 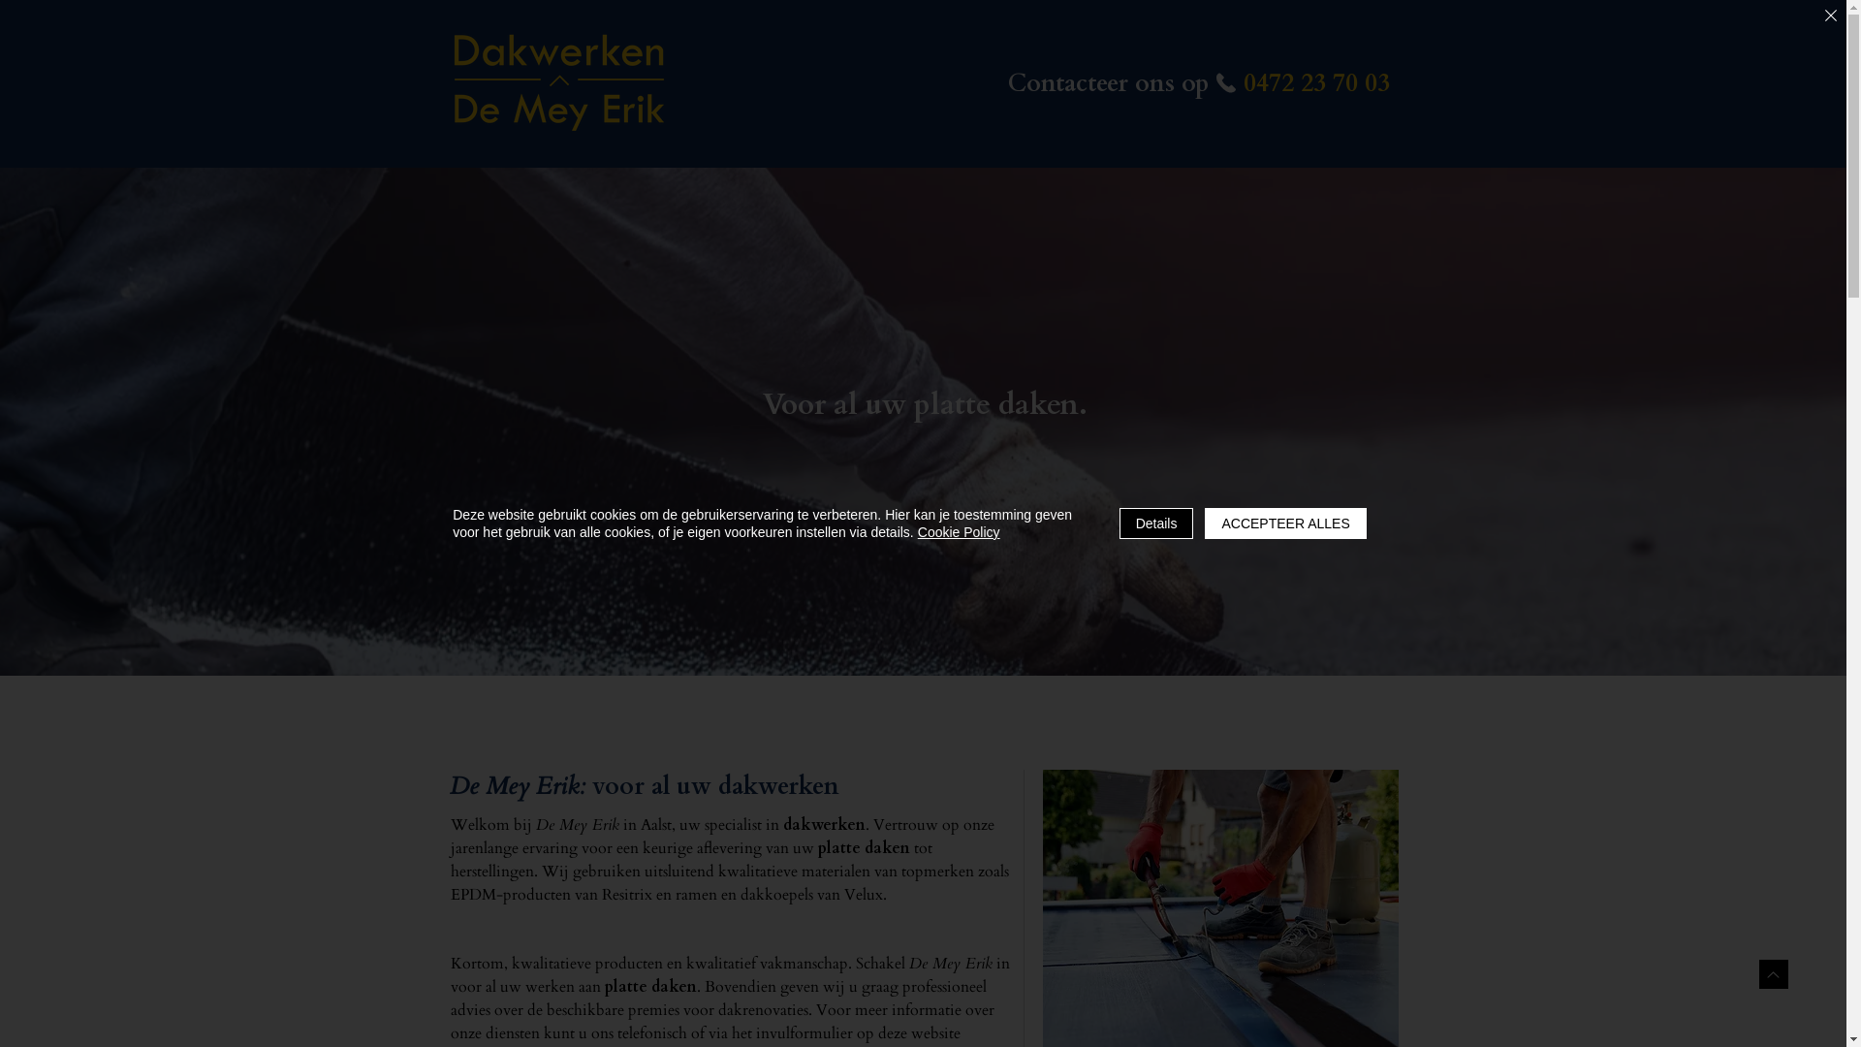 What do you see at coordinates (960, 532) in the screenshot?
I see `Cookie Policy` at bounding box center [960, 532].